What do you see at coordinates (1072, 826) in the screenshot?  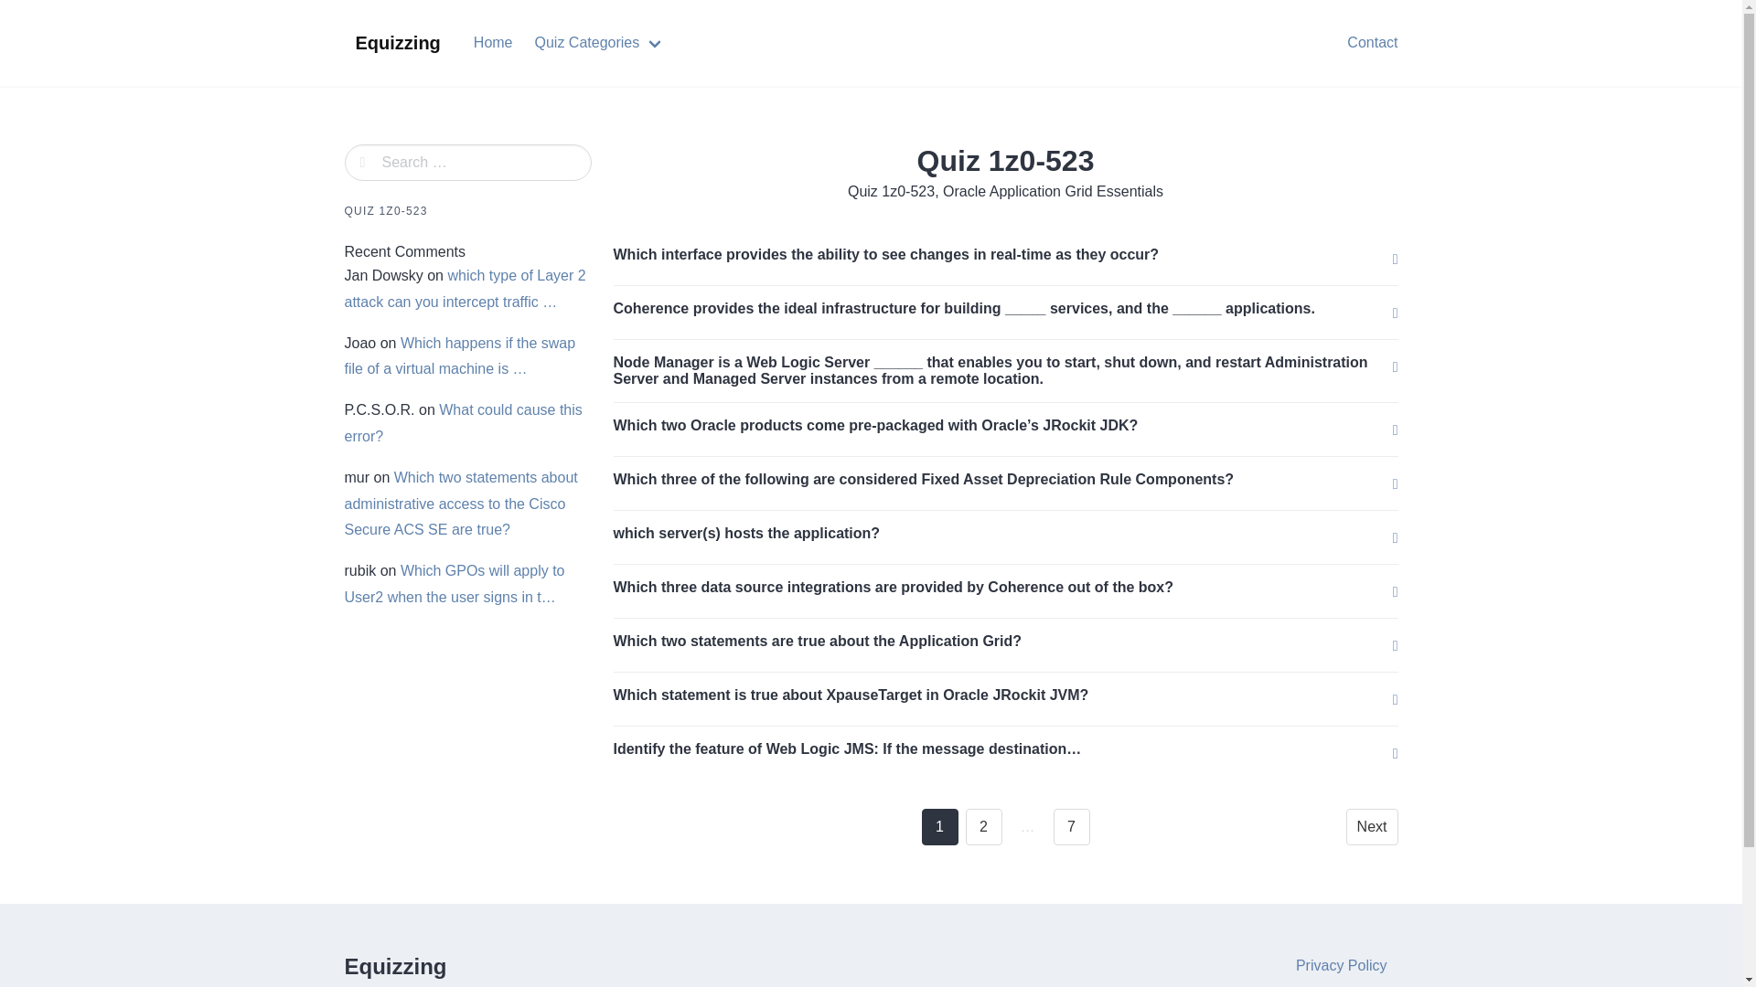 I see `7` at bounding box center [1072, 826].